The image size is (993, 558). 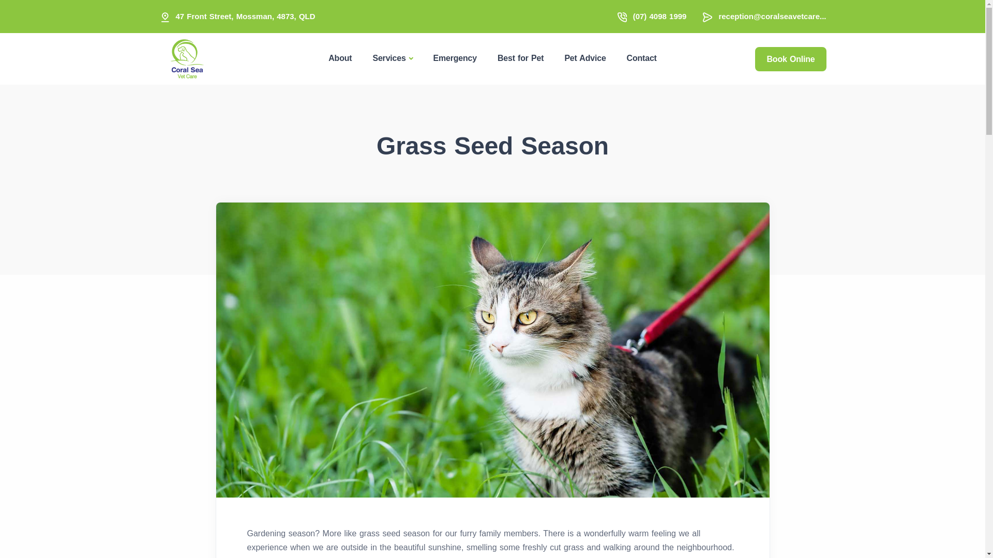 What do you see at coordinates (660, 17) in the screenshot?
I see `(07) 4098 1999` at bounding box center [660, 17].